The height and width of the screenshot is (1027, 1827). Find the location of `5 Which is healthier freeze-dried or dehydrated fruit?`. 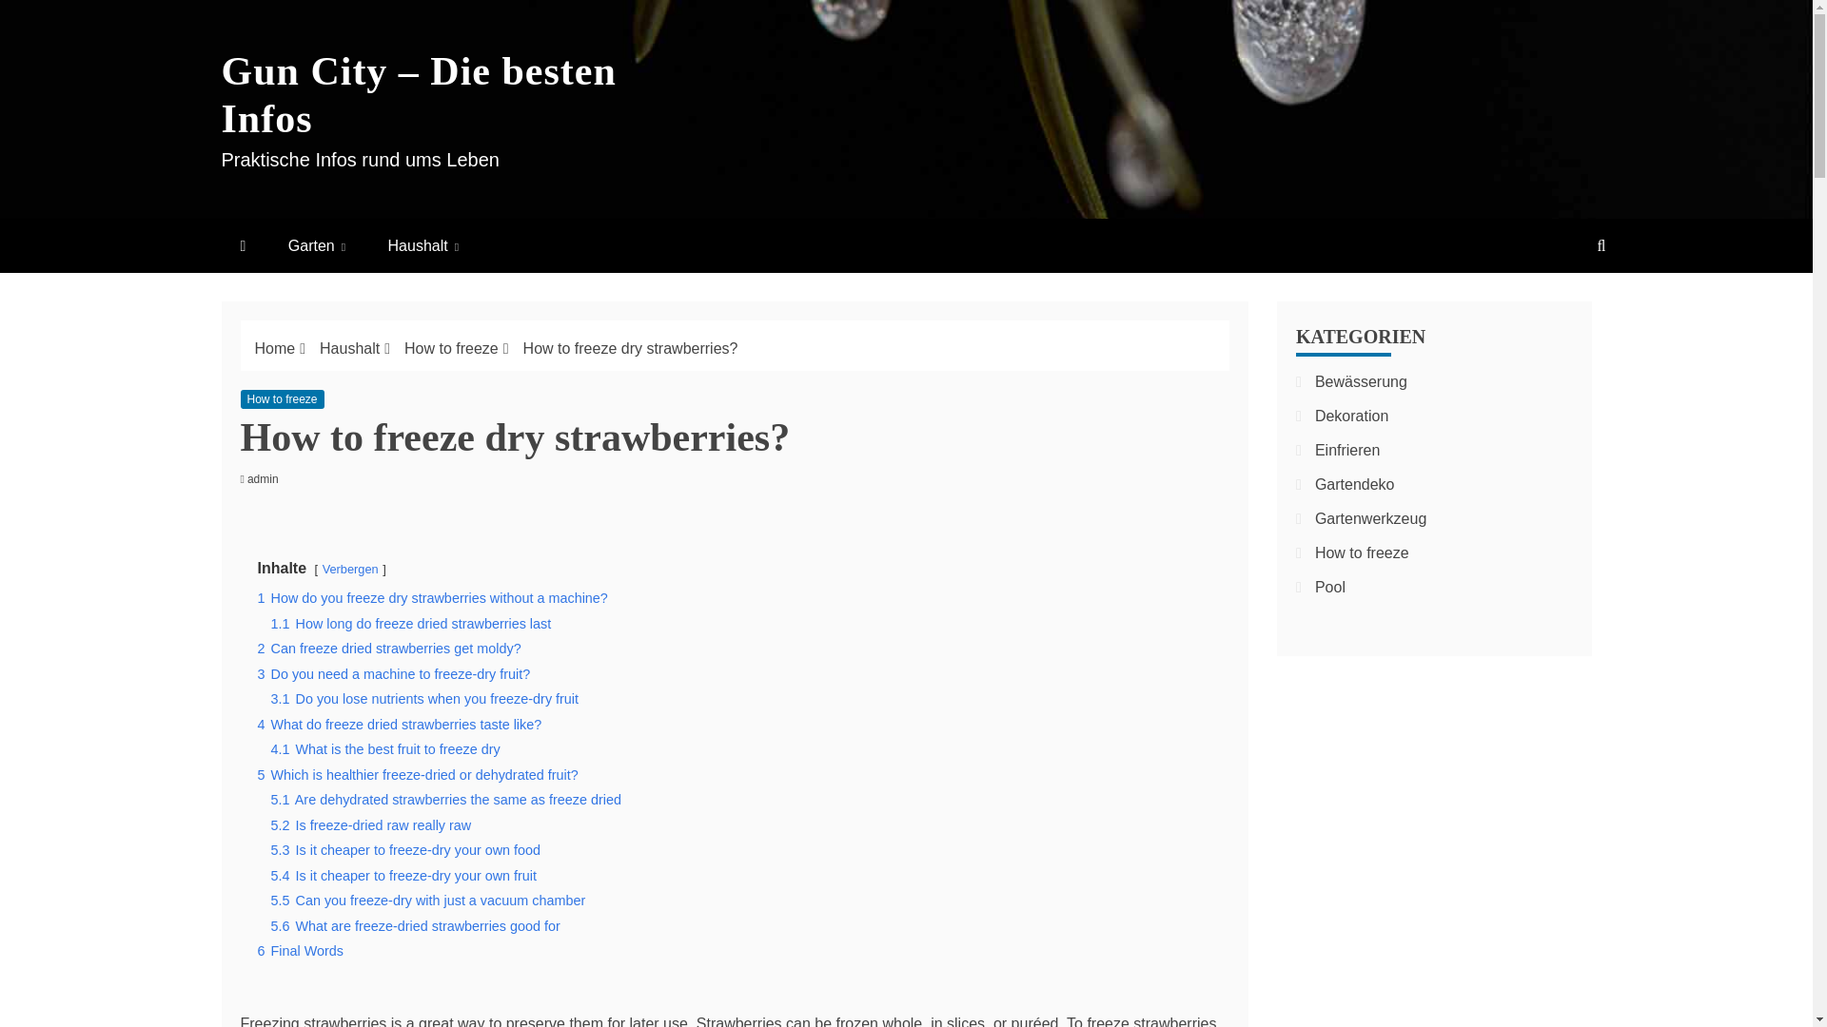

5 Which is healthier freeze-dried or dehydrated fruit? is located at coordinates (417, 774).